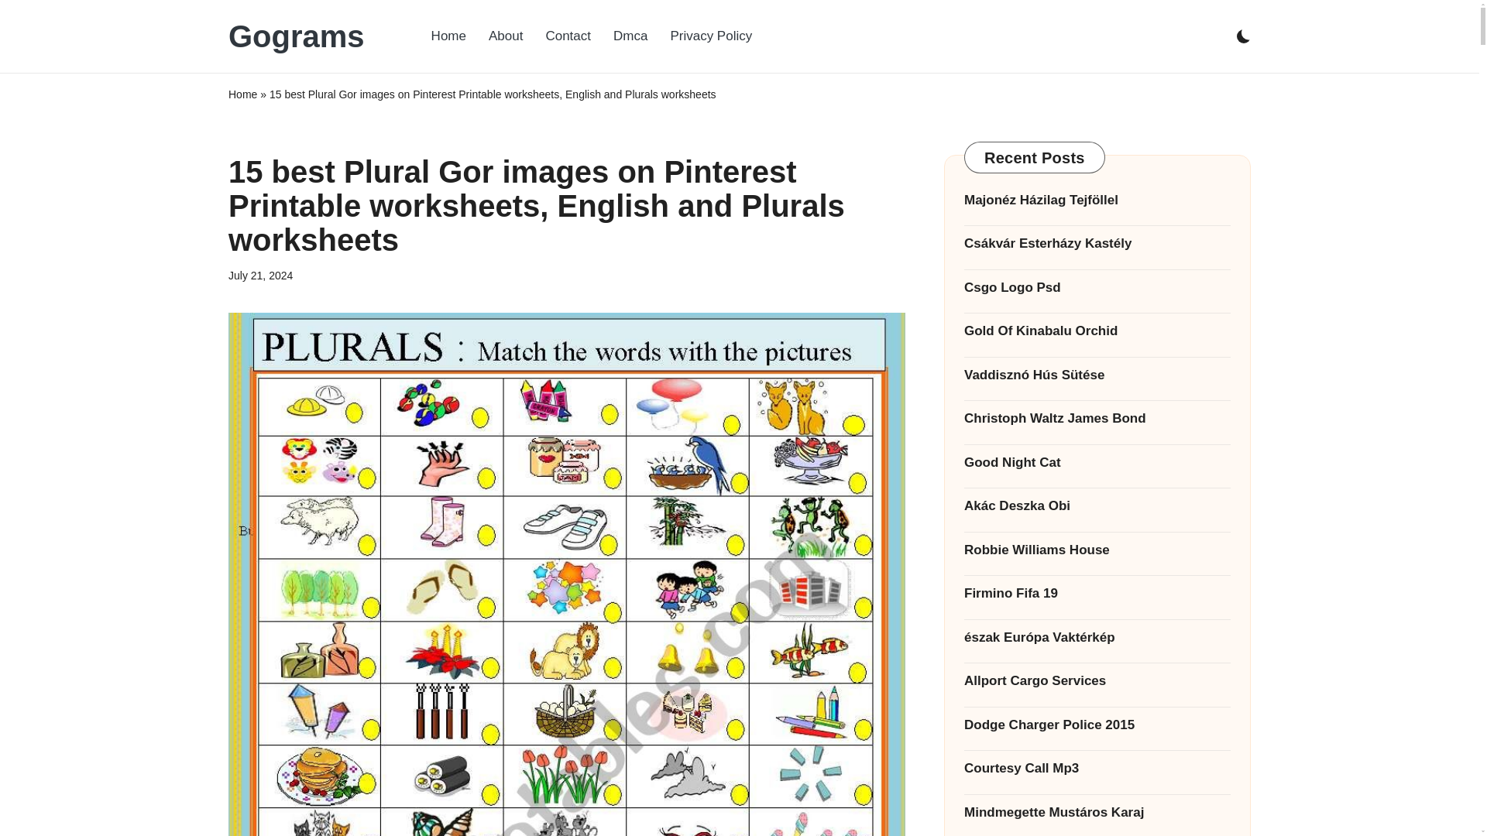 Image resolution: width=1487 pixels, height=836 pixels. Describe the element at coordinates (1097, 286) in the screenshot. I see `Csgo Logo Psd` at that location.